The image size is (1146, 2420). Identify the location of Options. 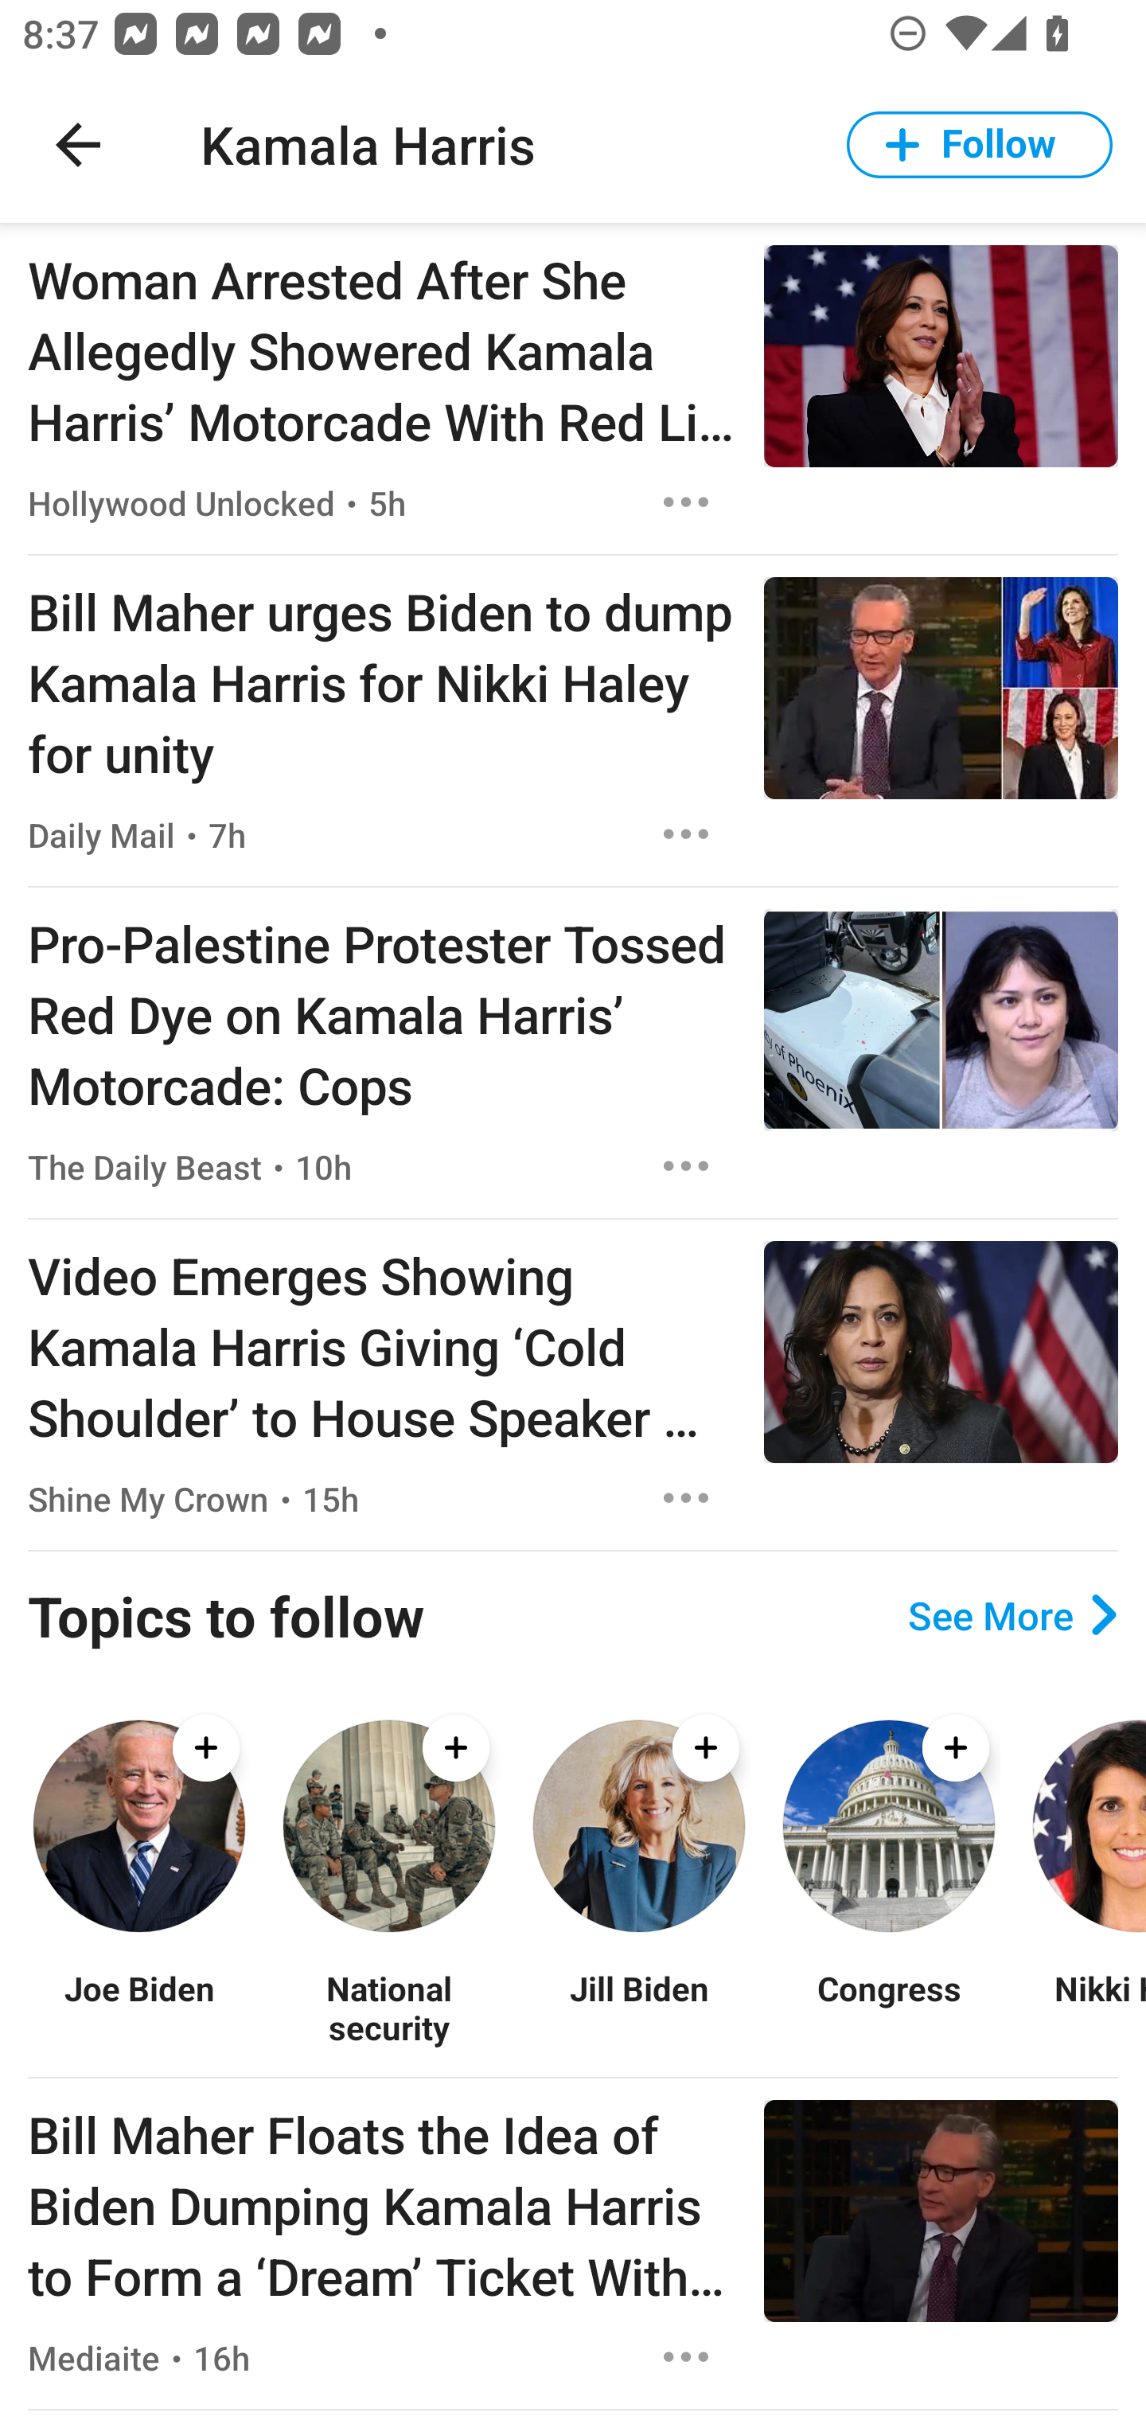
(686, 834).